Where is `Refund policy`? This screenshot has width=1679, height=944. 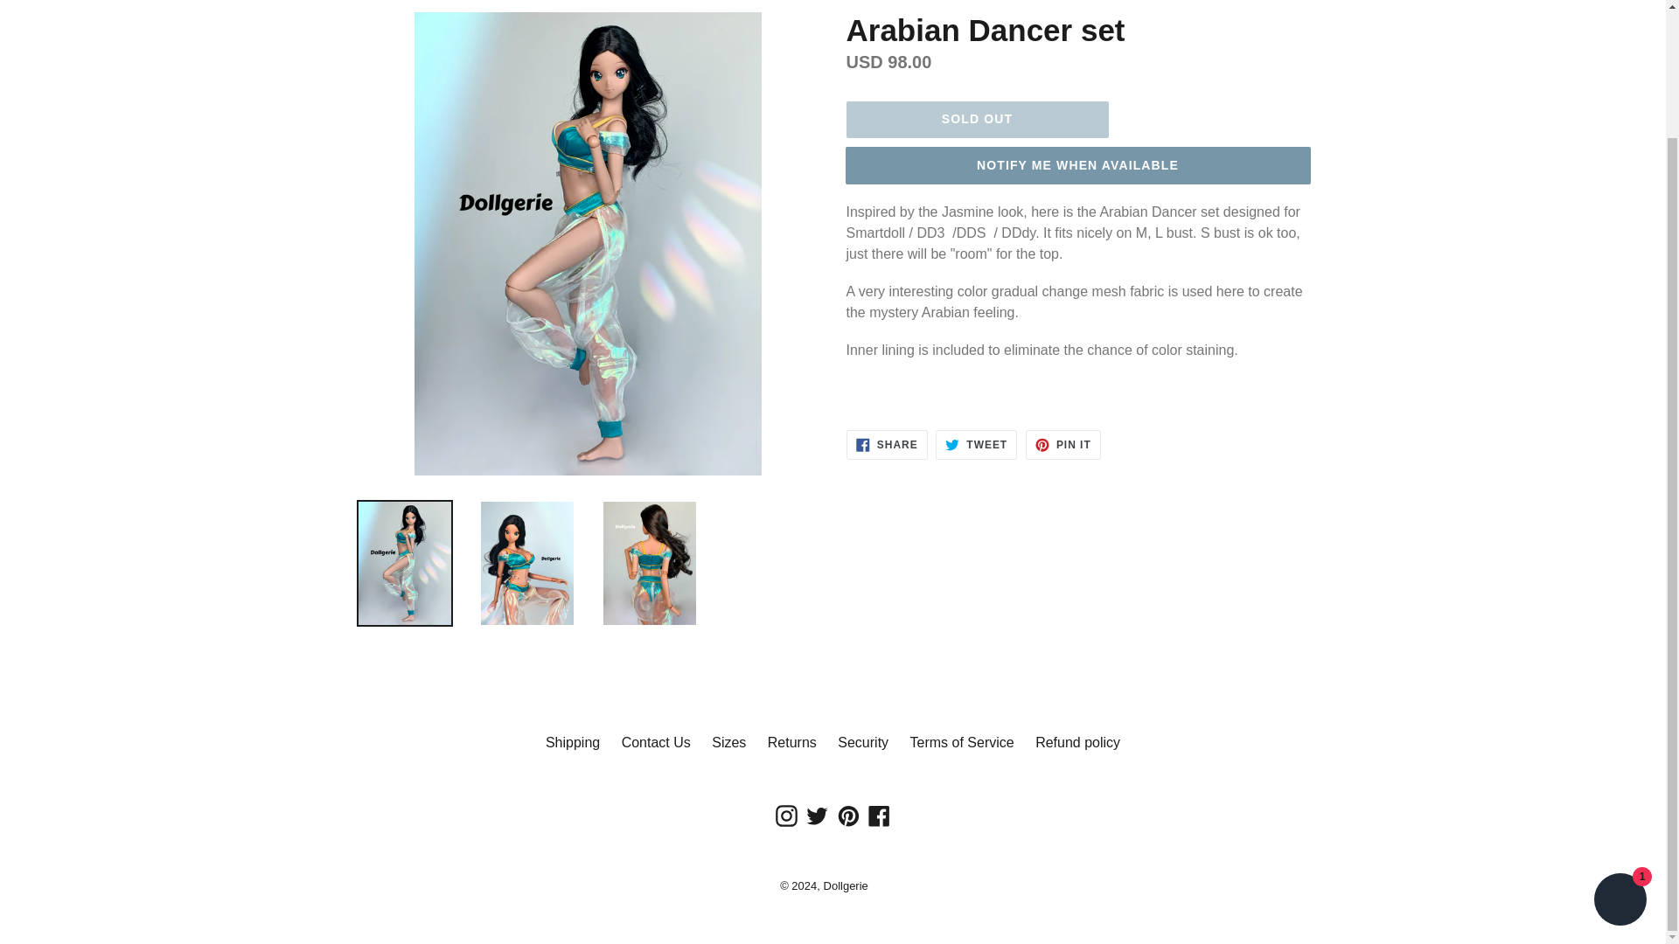 Refund policy is located at coordinates (1077, 742).